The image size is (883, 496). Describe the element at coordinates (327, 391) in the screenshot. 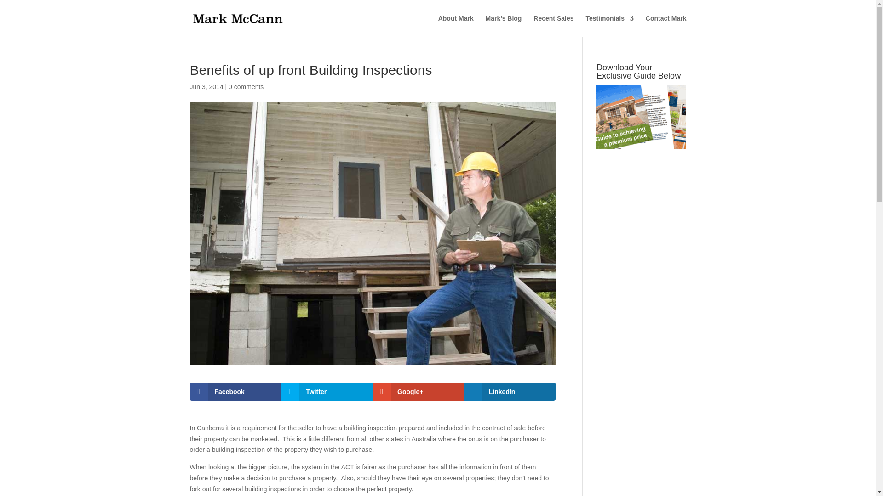

I see `Twitter` at that location.